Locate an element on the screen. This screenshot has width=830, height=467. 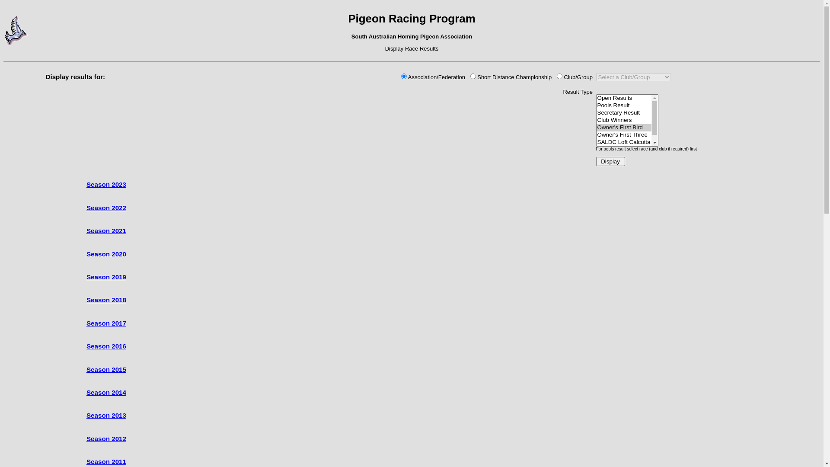
A is located at coordinates (404, 76).